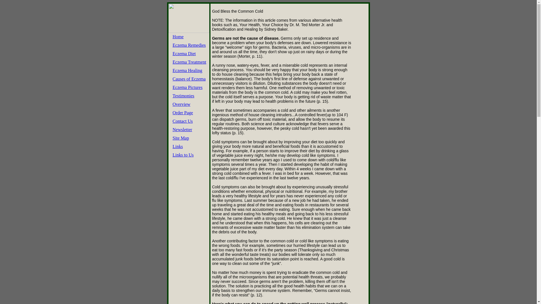 Image resolution: width=541 pixels, height=304 pixels. I want to click on Overview, so click(181, 104).